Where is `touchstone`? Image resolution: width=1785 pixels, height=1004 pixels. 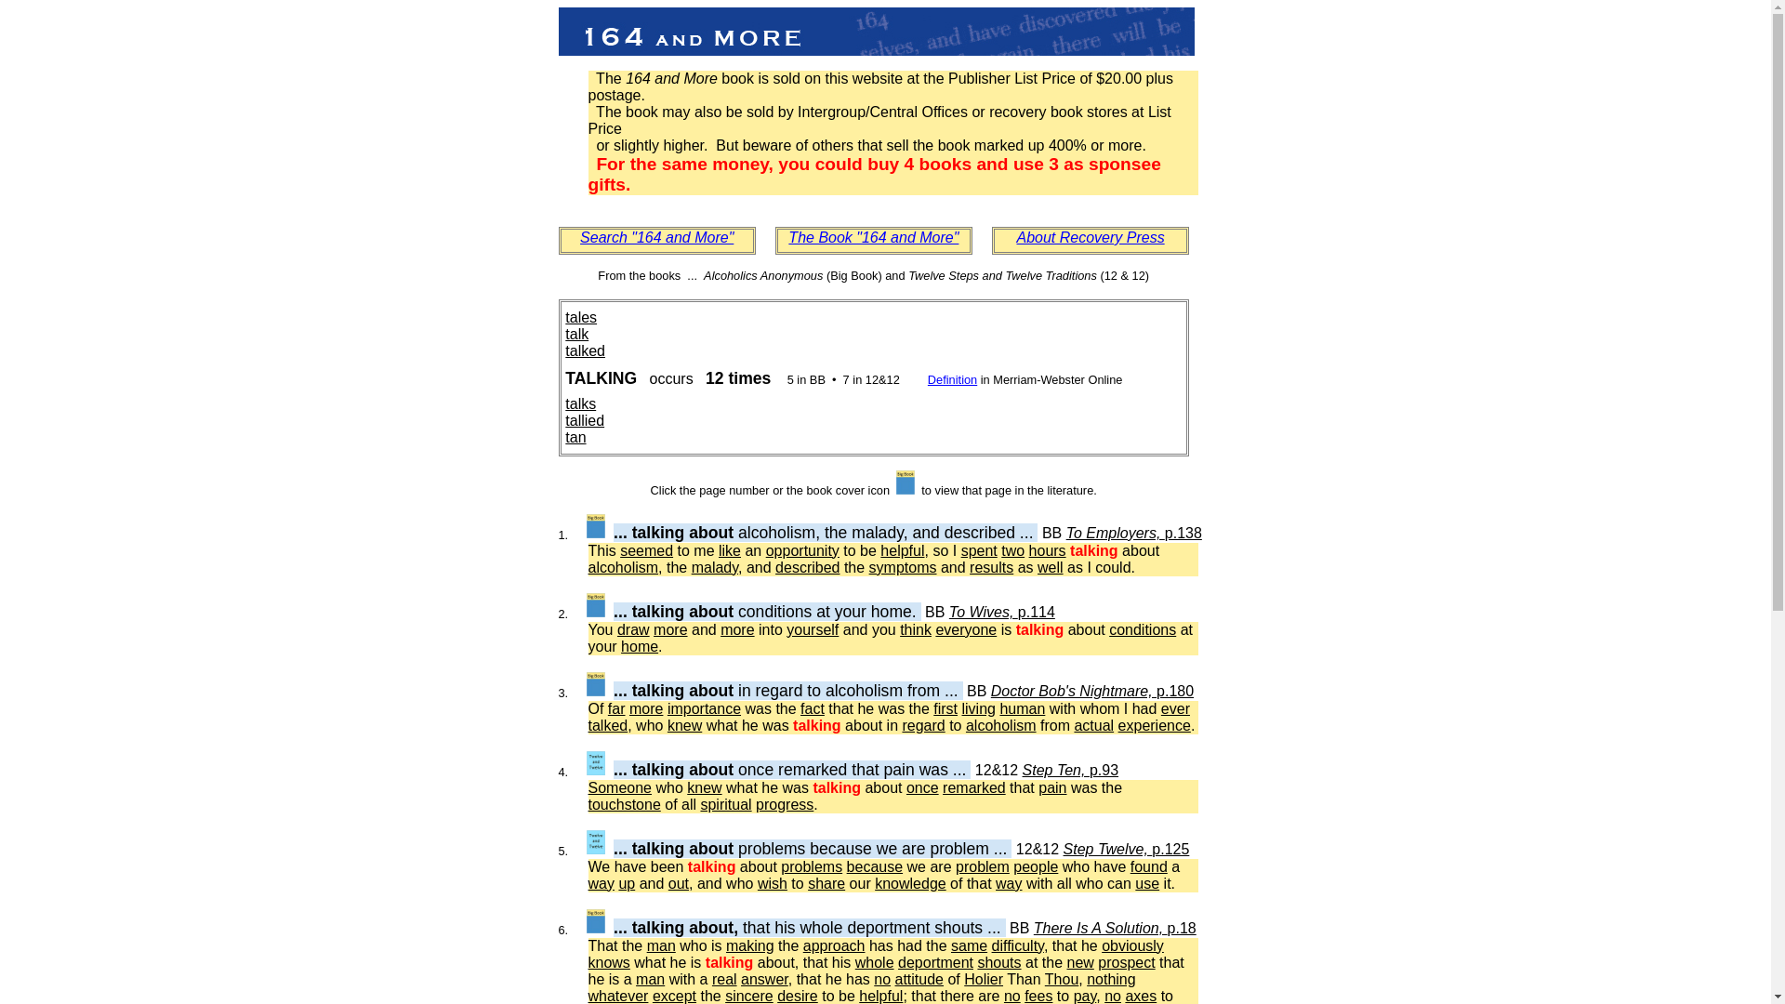 touchstone is located at coordinates (624, 805).